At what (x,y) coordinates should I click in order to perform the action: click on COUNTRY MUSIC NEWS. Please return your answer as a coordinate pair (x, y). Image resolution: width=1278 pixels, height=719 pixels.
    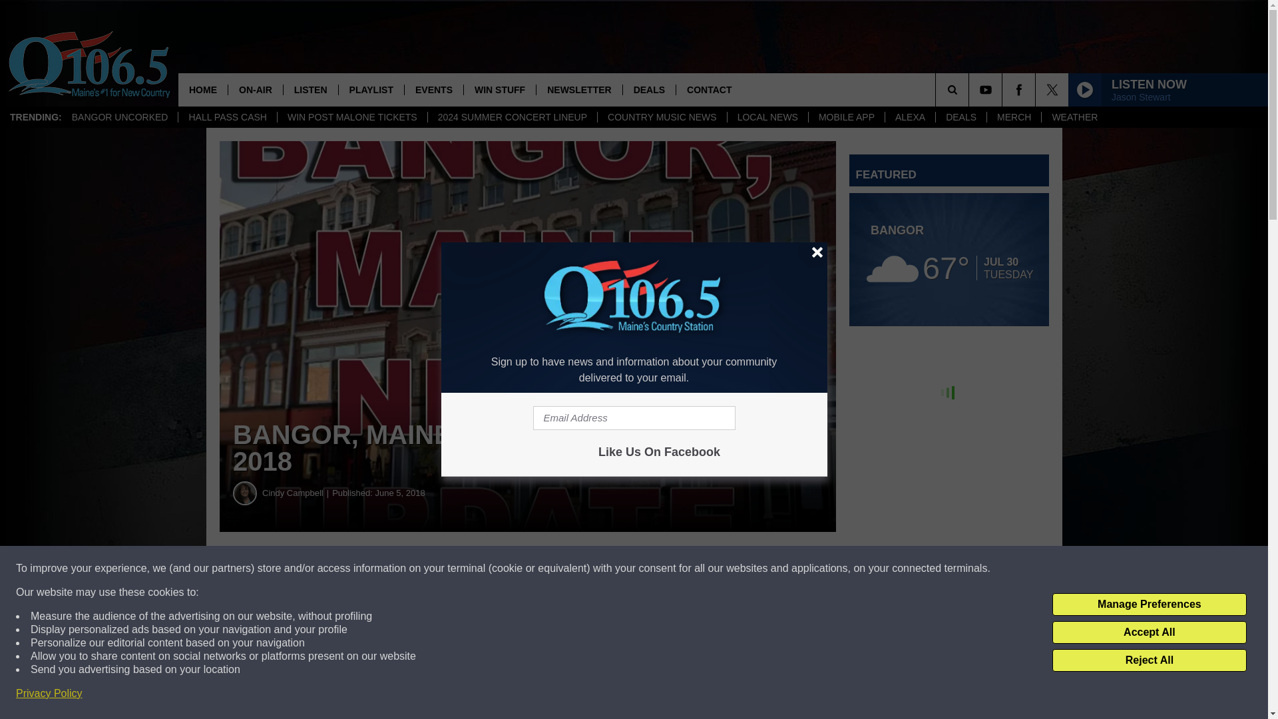
    Looking at the image, I should click on (662, 117).